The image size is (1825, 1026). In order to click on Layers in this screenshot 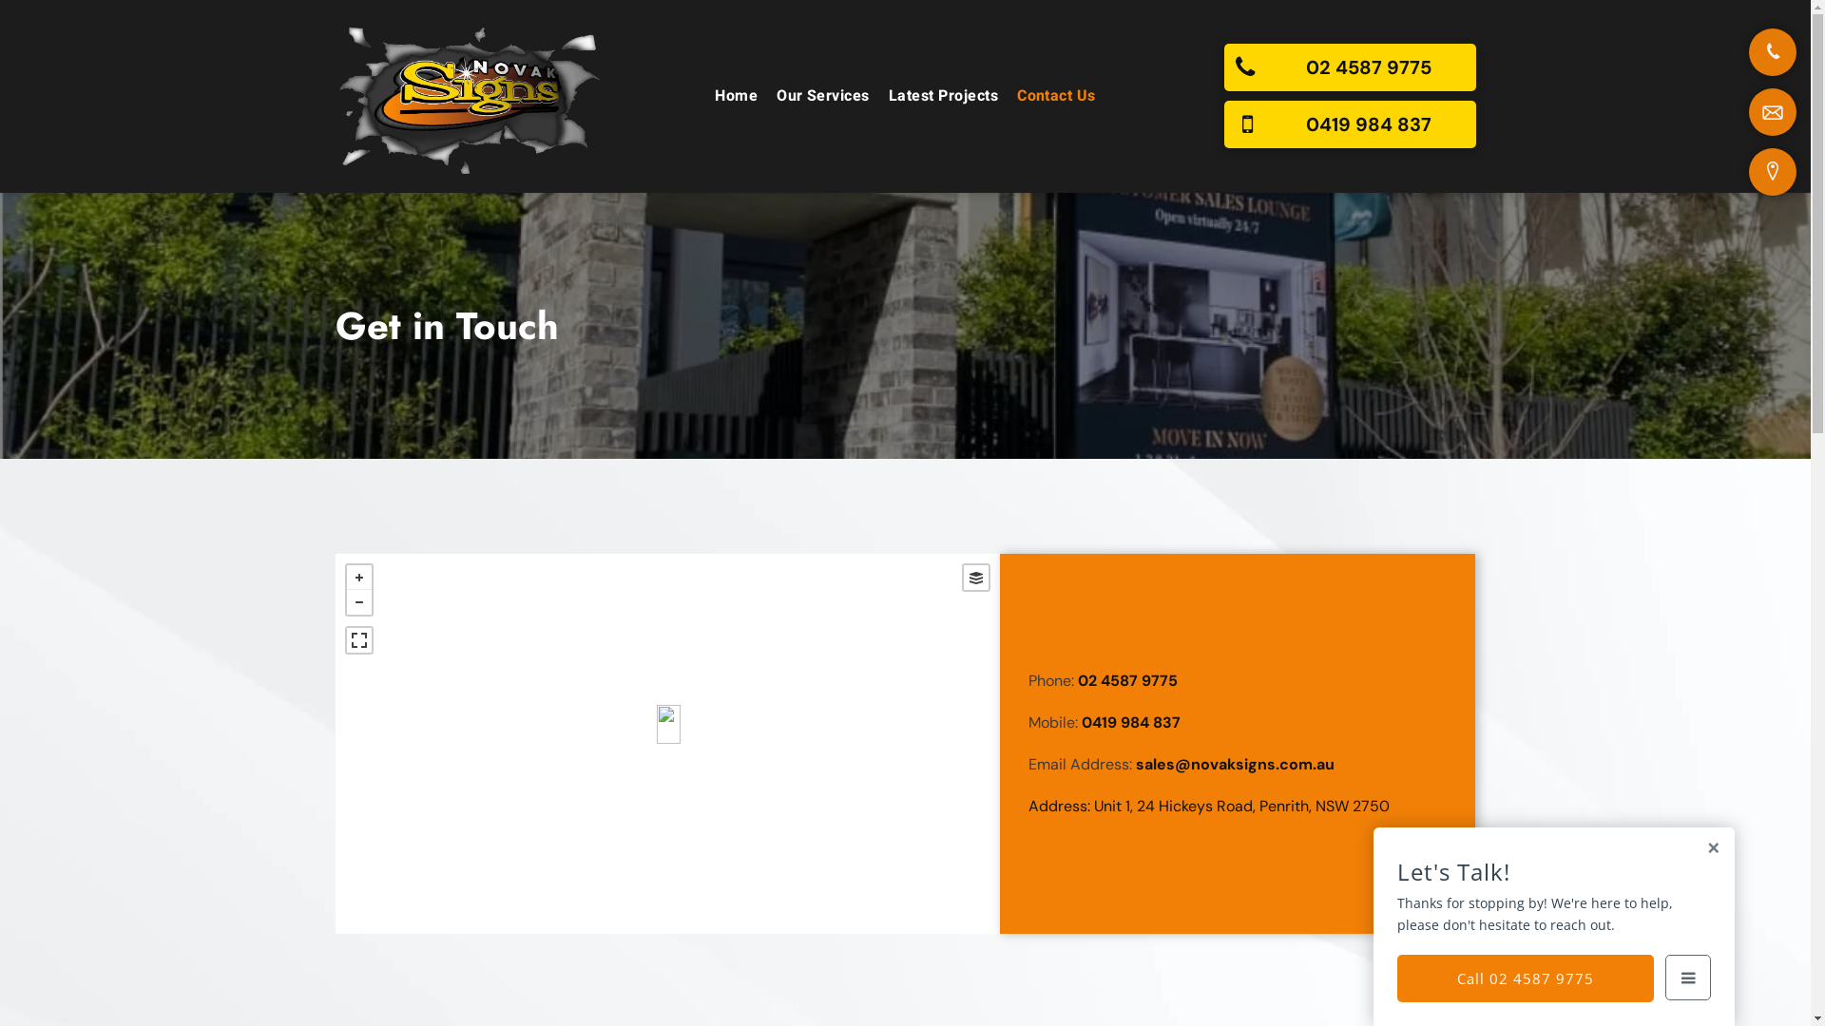, I will do `click(975, 578)`.